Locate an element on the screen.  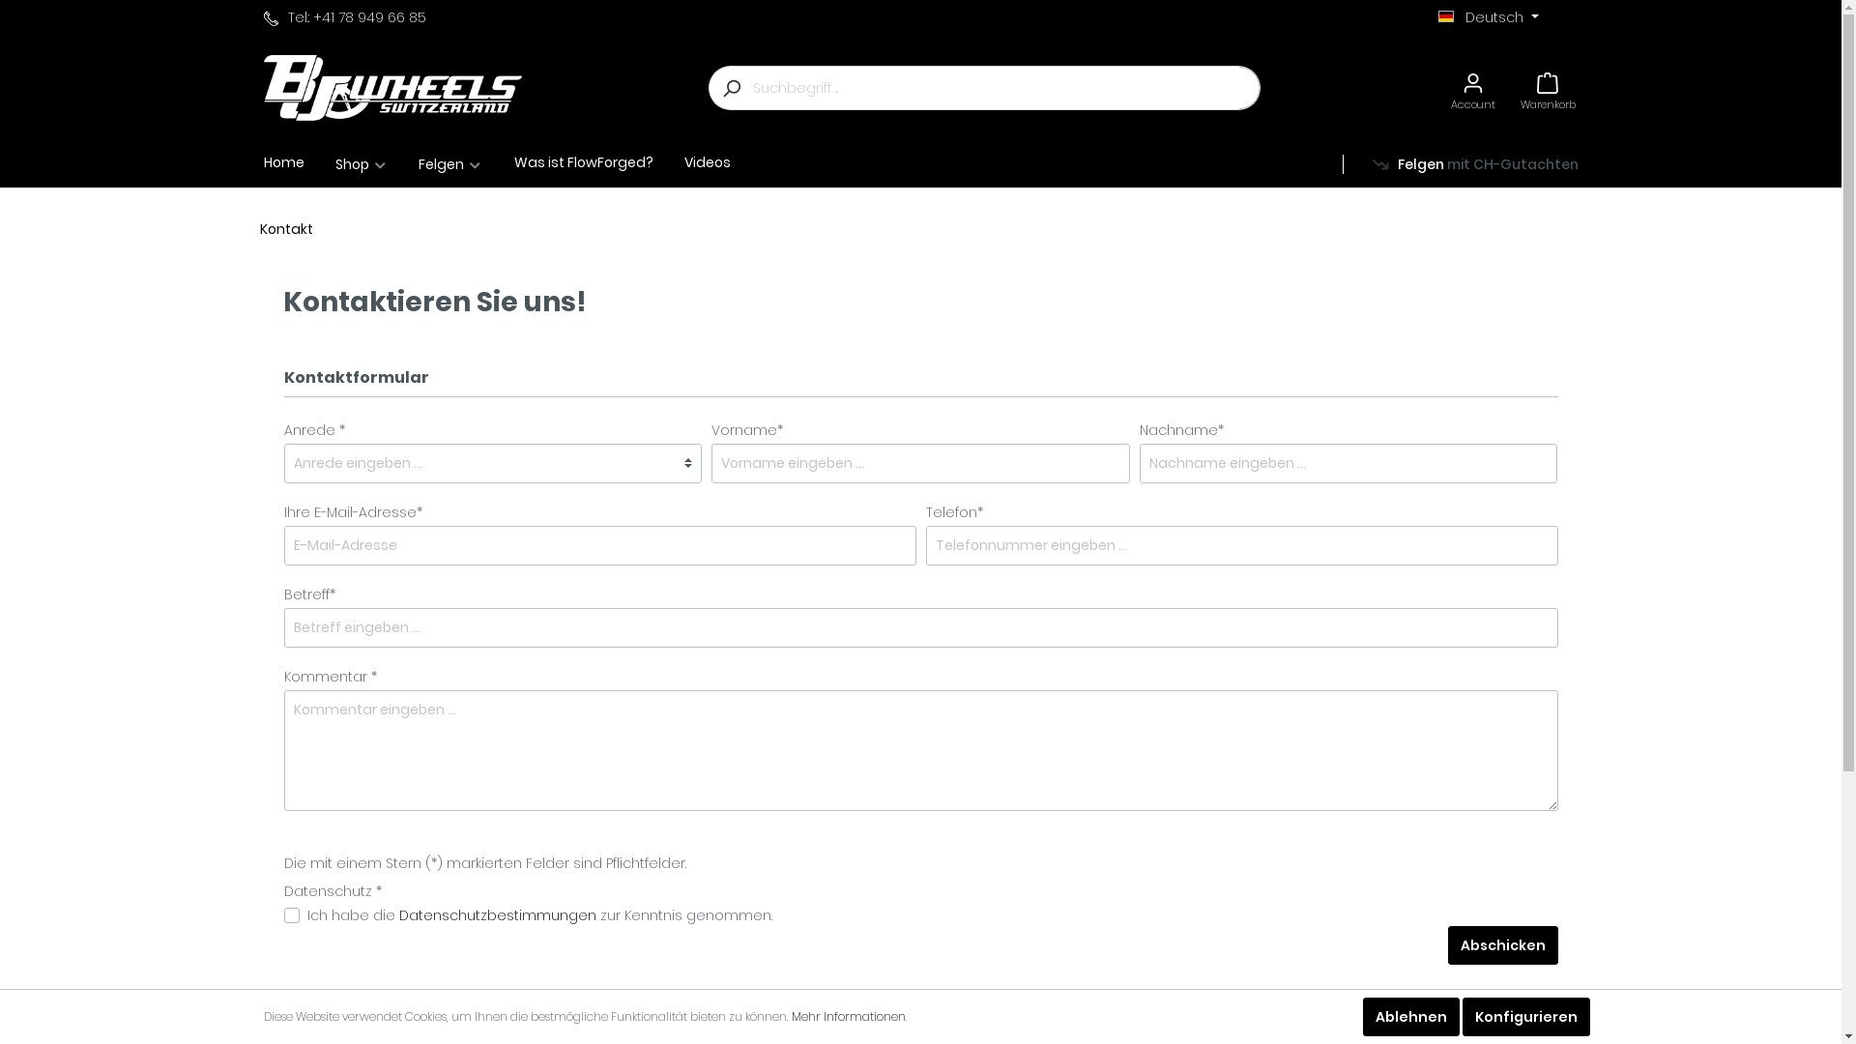
Warenkorb is located at coordinates (1549, 89).